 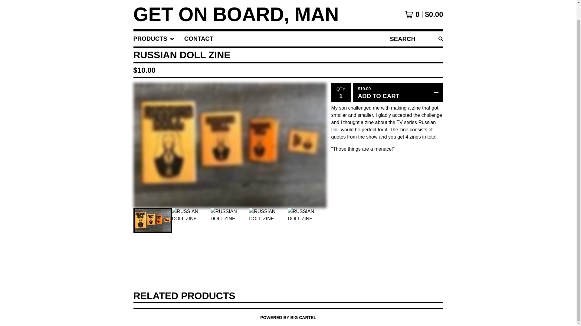 What do you see at coordinates (236, 14) in the screenshot?
I see `Home` at bounding box center [236, 14].